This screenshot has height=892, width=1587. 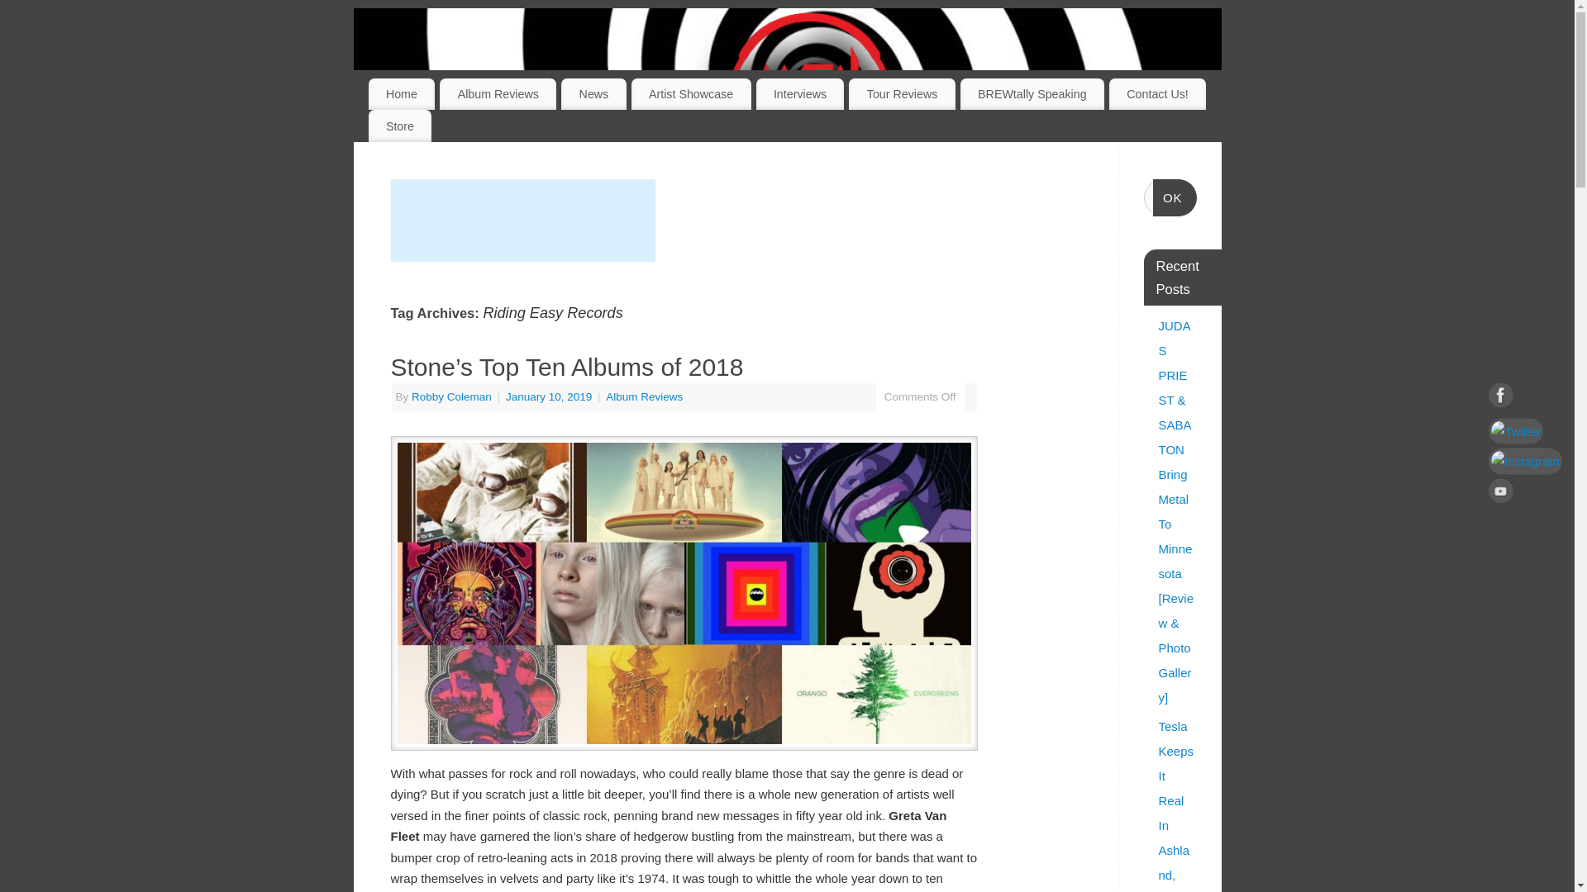 I want to click on 10:06 am, so click(x=550, y=396).